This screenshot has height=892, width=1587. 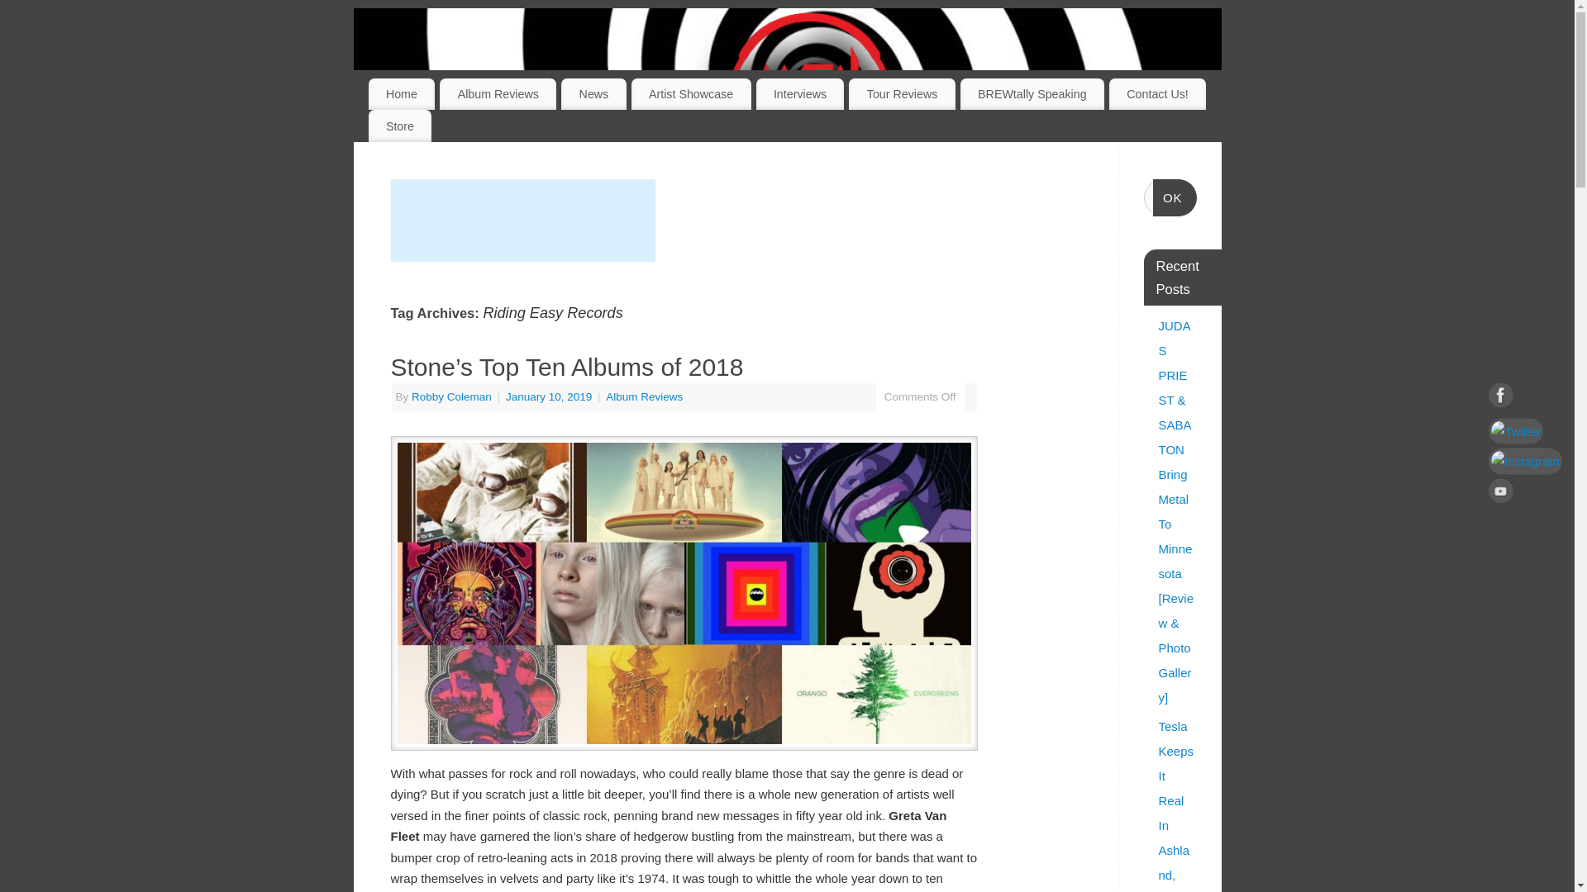 I want to click on 10:06 am, so click(x=550, y=396).